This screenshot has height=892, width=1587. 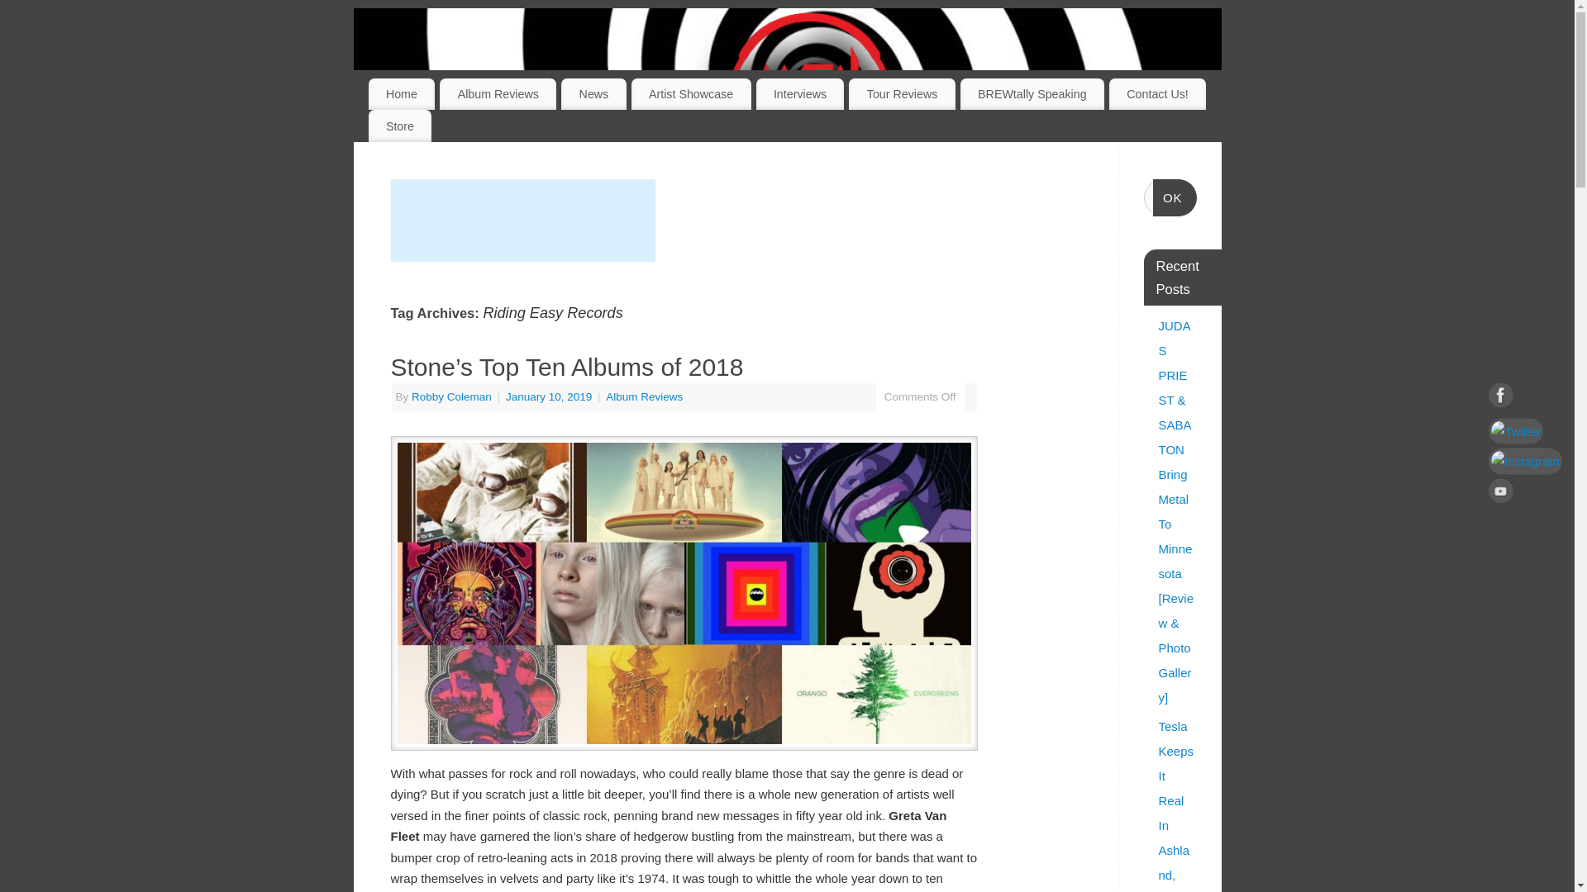 I want to click on 10:06 am, so click(x=550, y=396).